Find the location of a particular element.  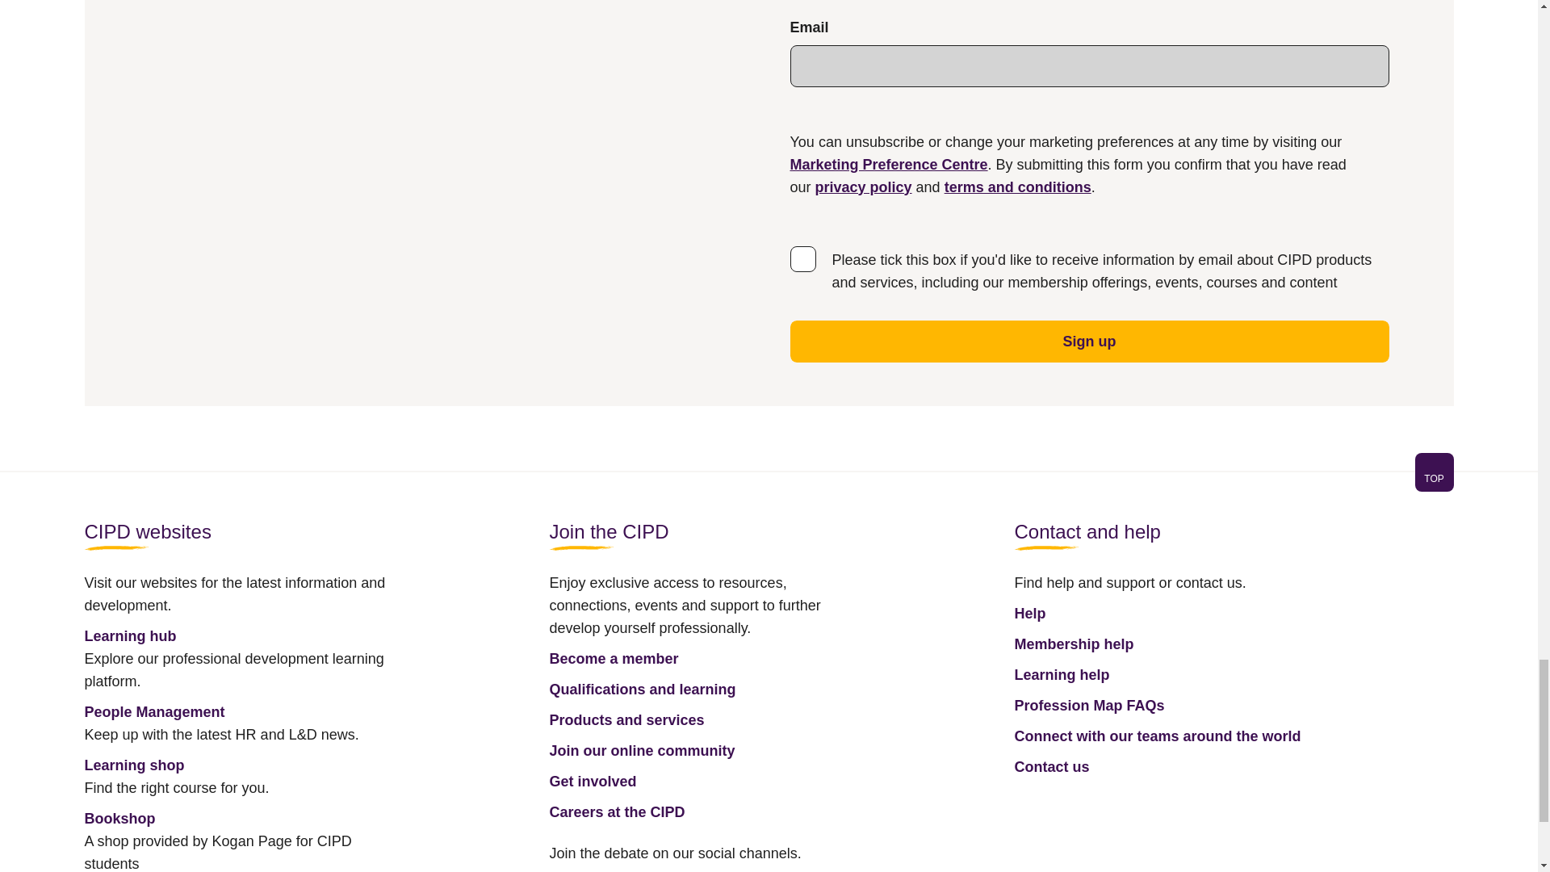

Consented is located at coordinates (802, 258).